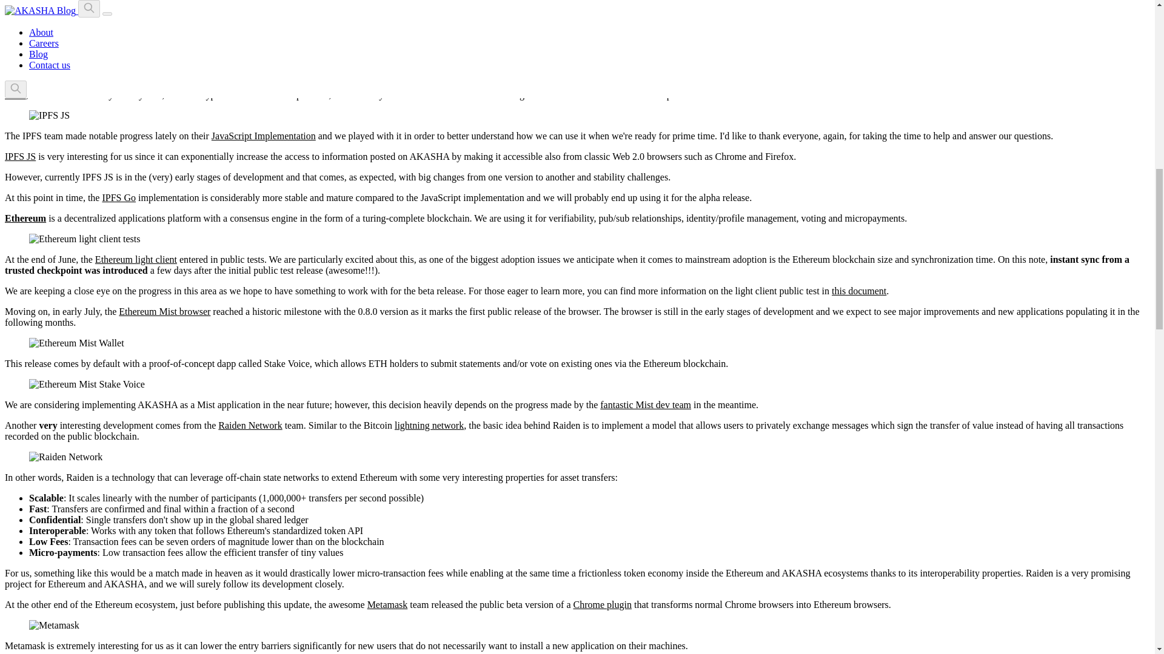  Describe the element at coordinates (250, 425) in the screenshot. I see `Raiden Network` at that location.